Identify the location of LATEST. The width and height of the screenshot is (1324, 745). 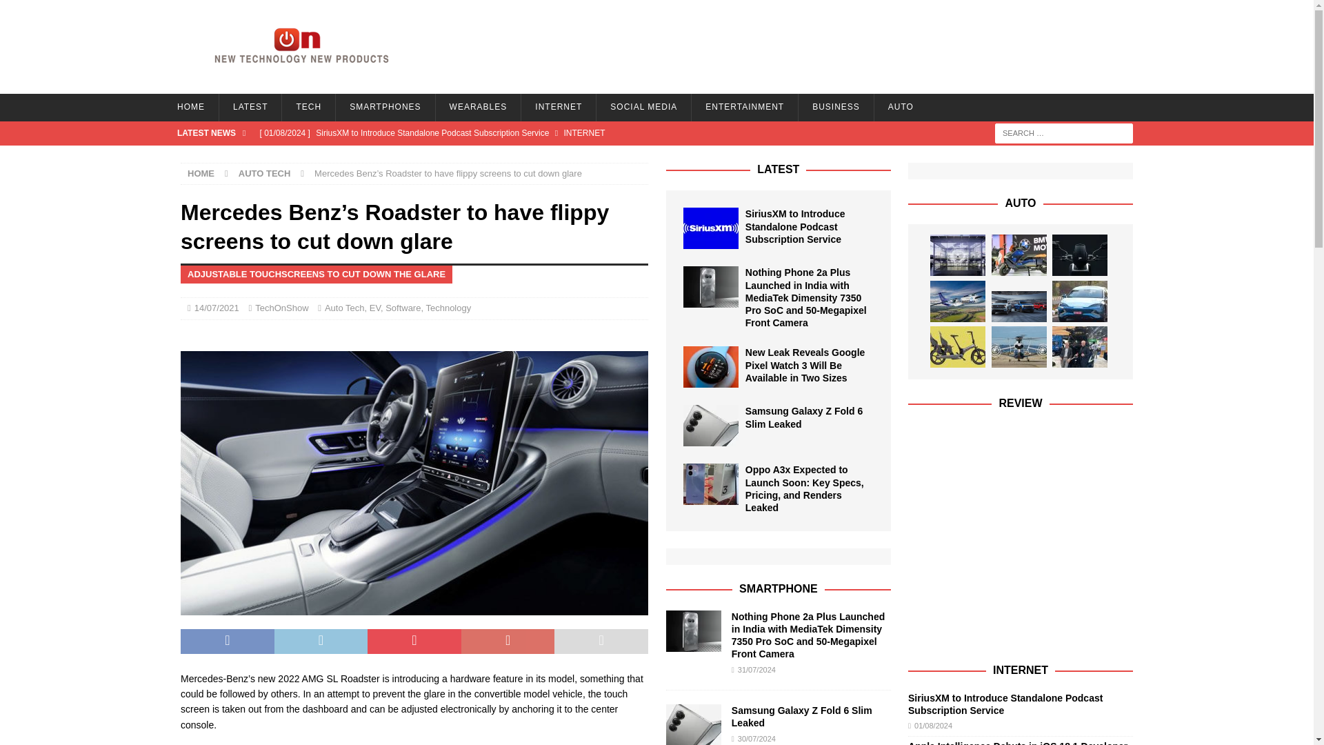
(250, 107).